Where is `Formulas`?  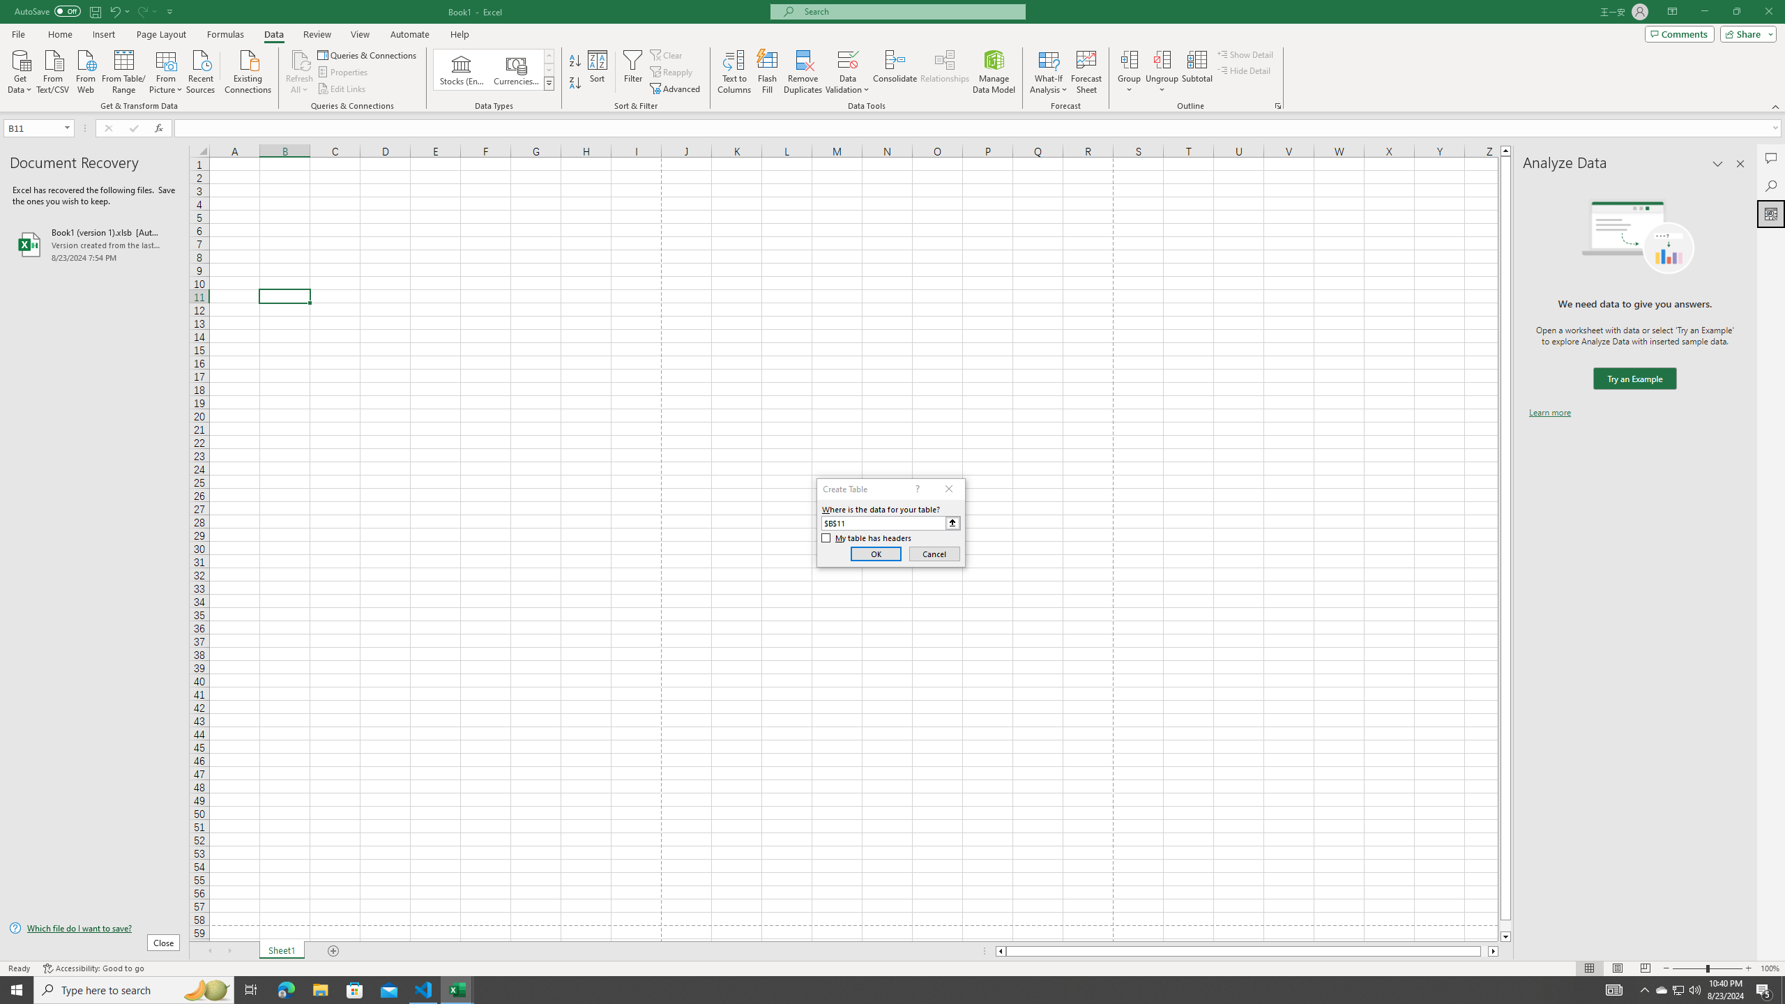
Formulas is located at coordinates (227, 34).